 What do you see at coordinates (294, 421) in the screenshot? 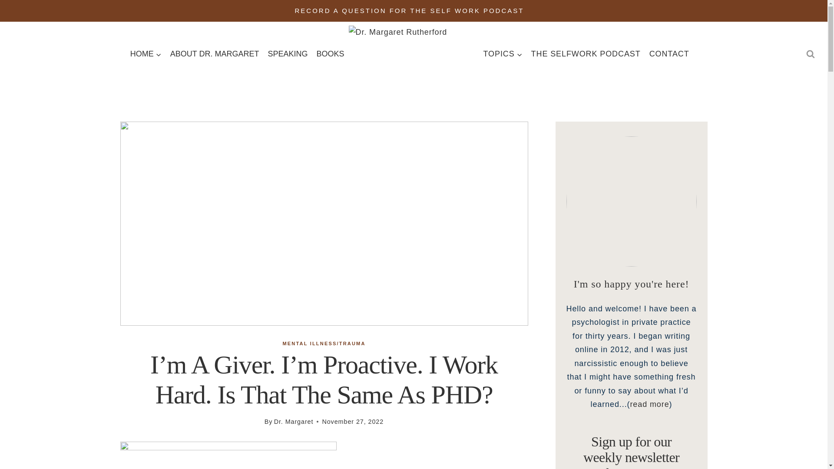
I see `Dr. Margaret` at bounding box center [294, 421].